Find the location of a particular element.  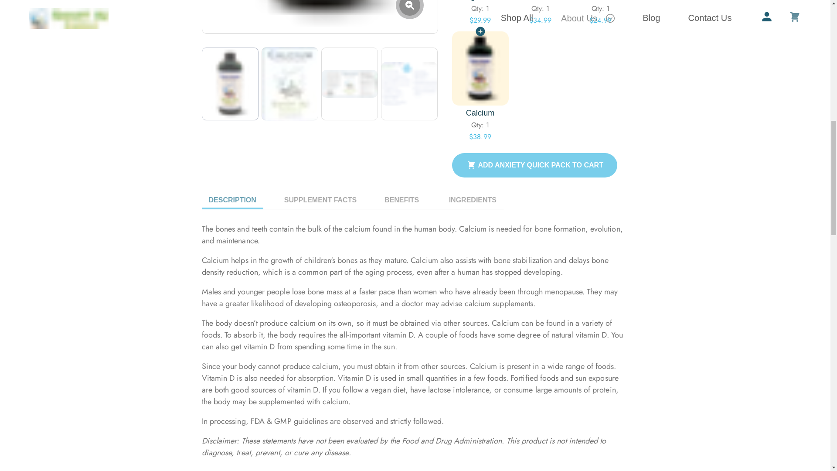

ADD ANXIETY QUICK PACK TO CART is located at coordinates (534, 165).